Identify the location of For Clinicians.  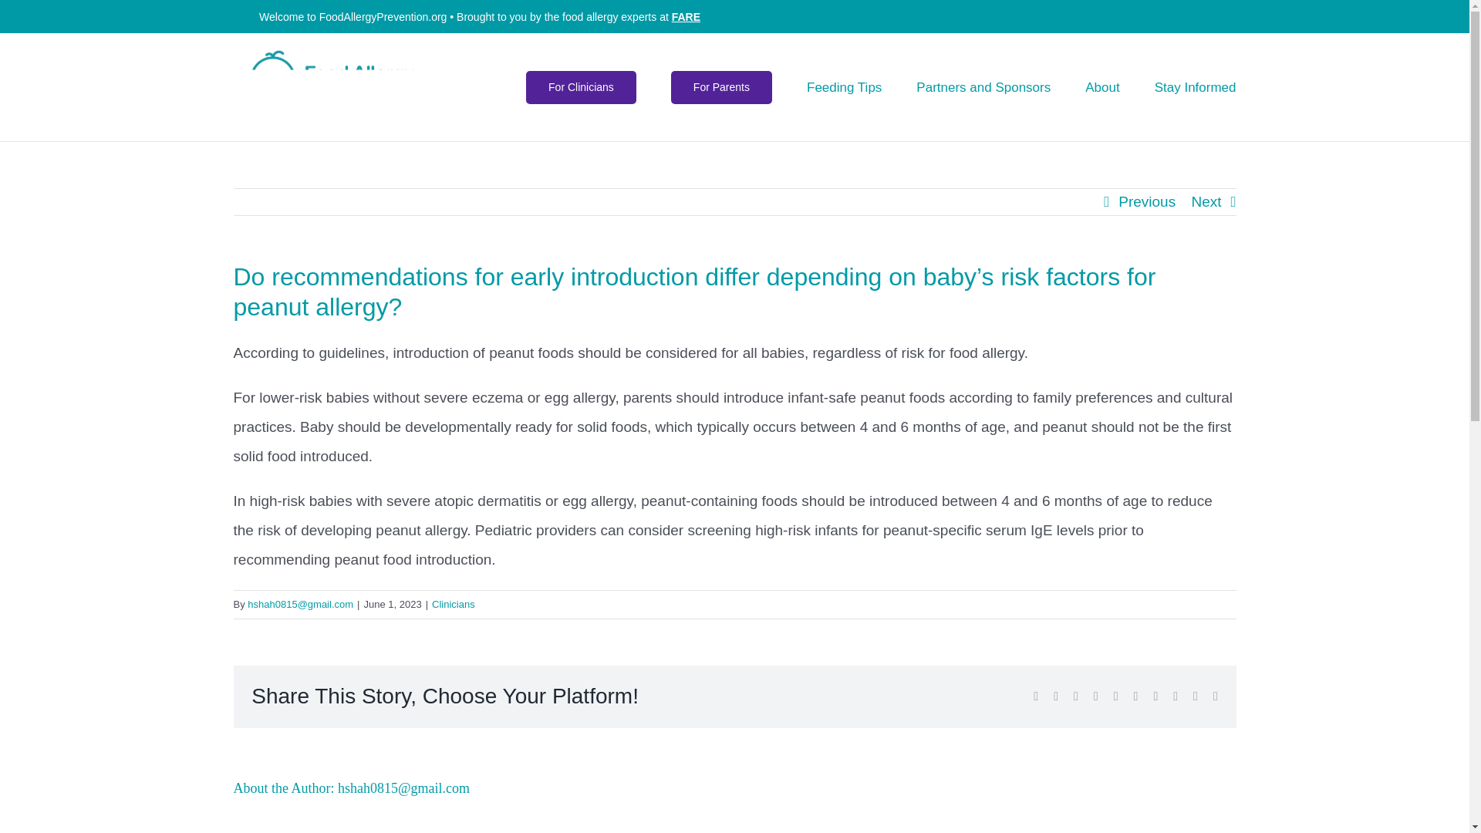
(581, 86).